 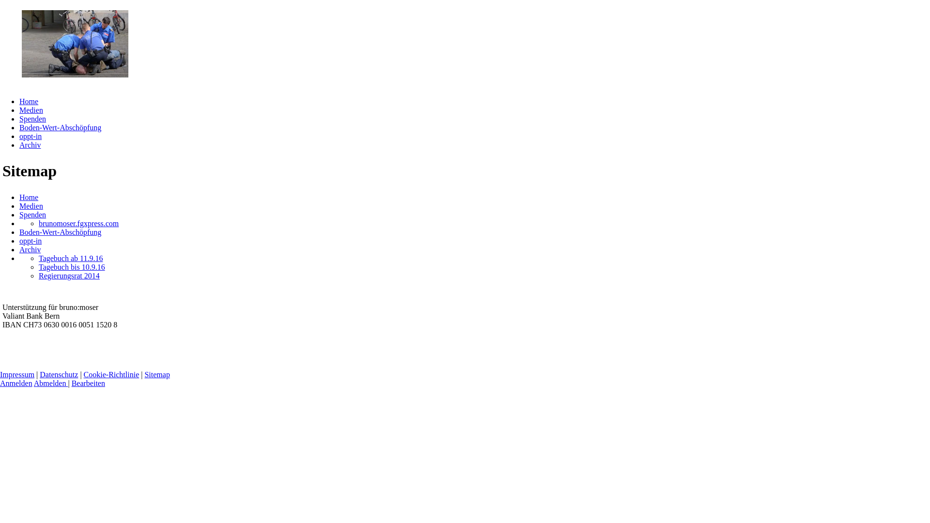 I want to click on Tagebuch bis 10.9.16, so click(x=72, y=267).